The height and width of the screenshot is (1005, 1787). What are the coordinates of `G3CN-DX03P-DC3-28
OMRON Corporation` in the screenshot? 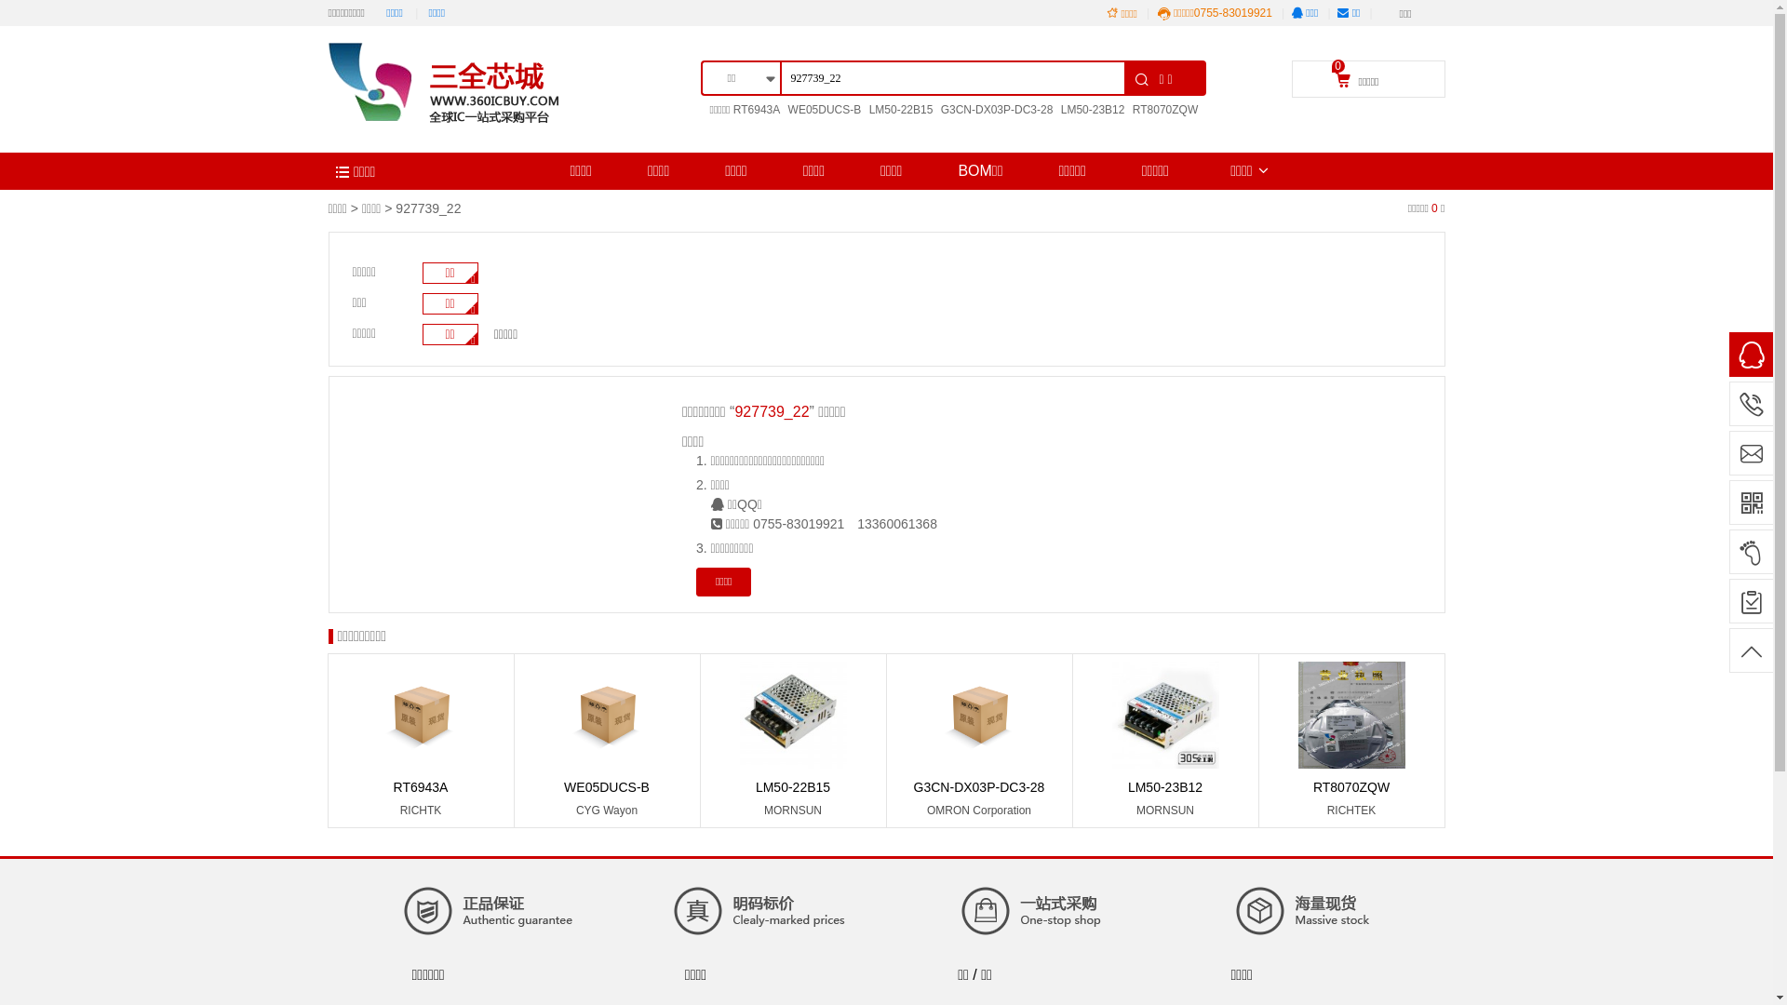 It's located at (979, 743).